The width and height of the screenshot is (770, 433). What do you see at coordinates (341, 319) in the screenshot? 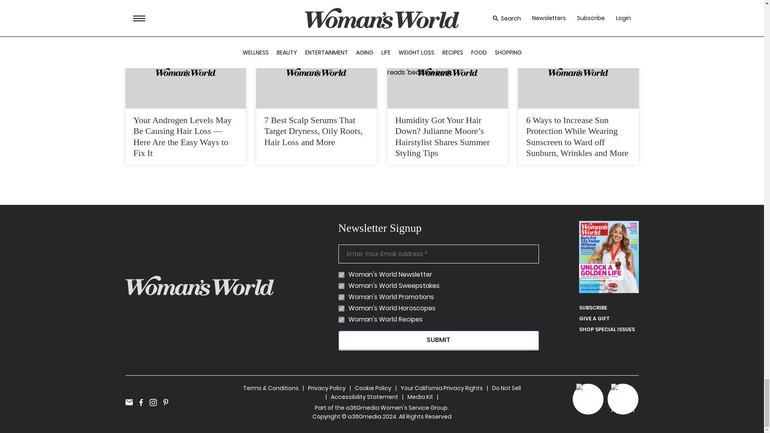
I see `1` at bounding box center [341, 319].